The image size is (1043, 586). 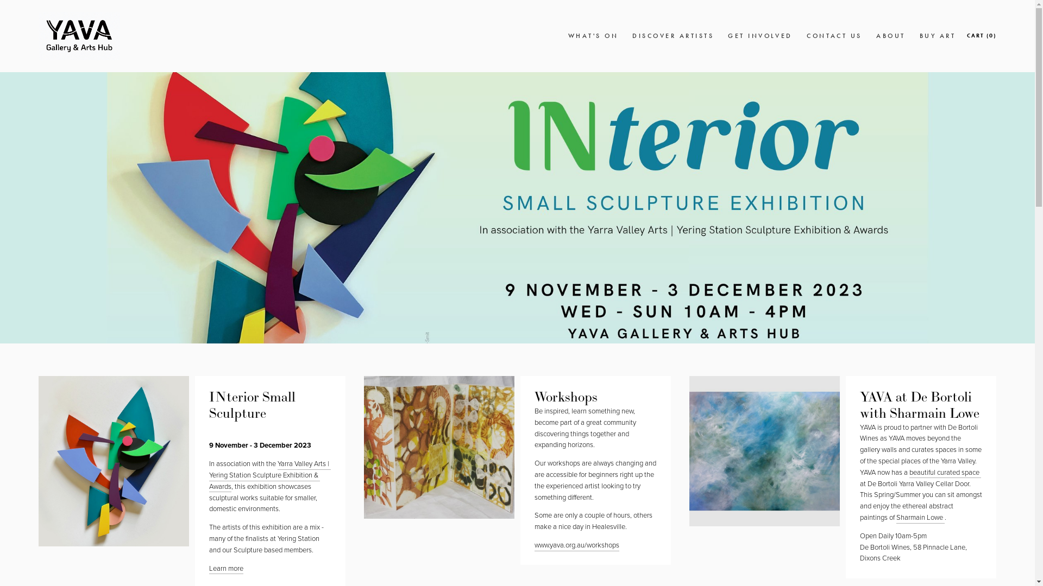 I want to click on CONTACT US, so click(x=834, y=36).